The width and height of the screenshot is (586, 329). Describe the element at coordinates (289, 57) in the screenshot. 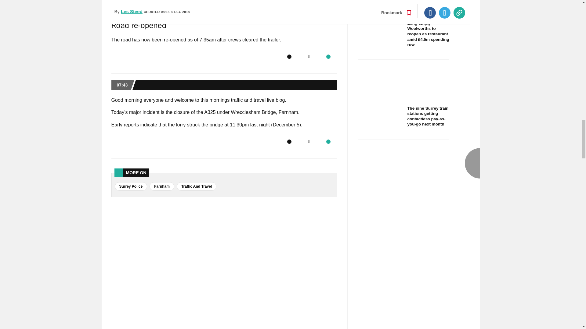

I see `Facebook` at that location.